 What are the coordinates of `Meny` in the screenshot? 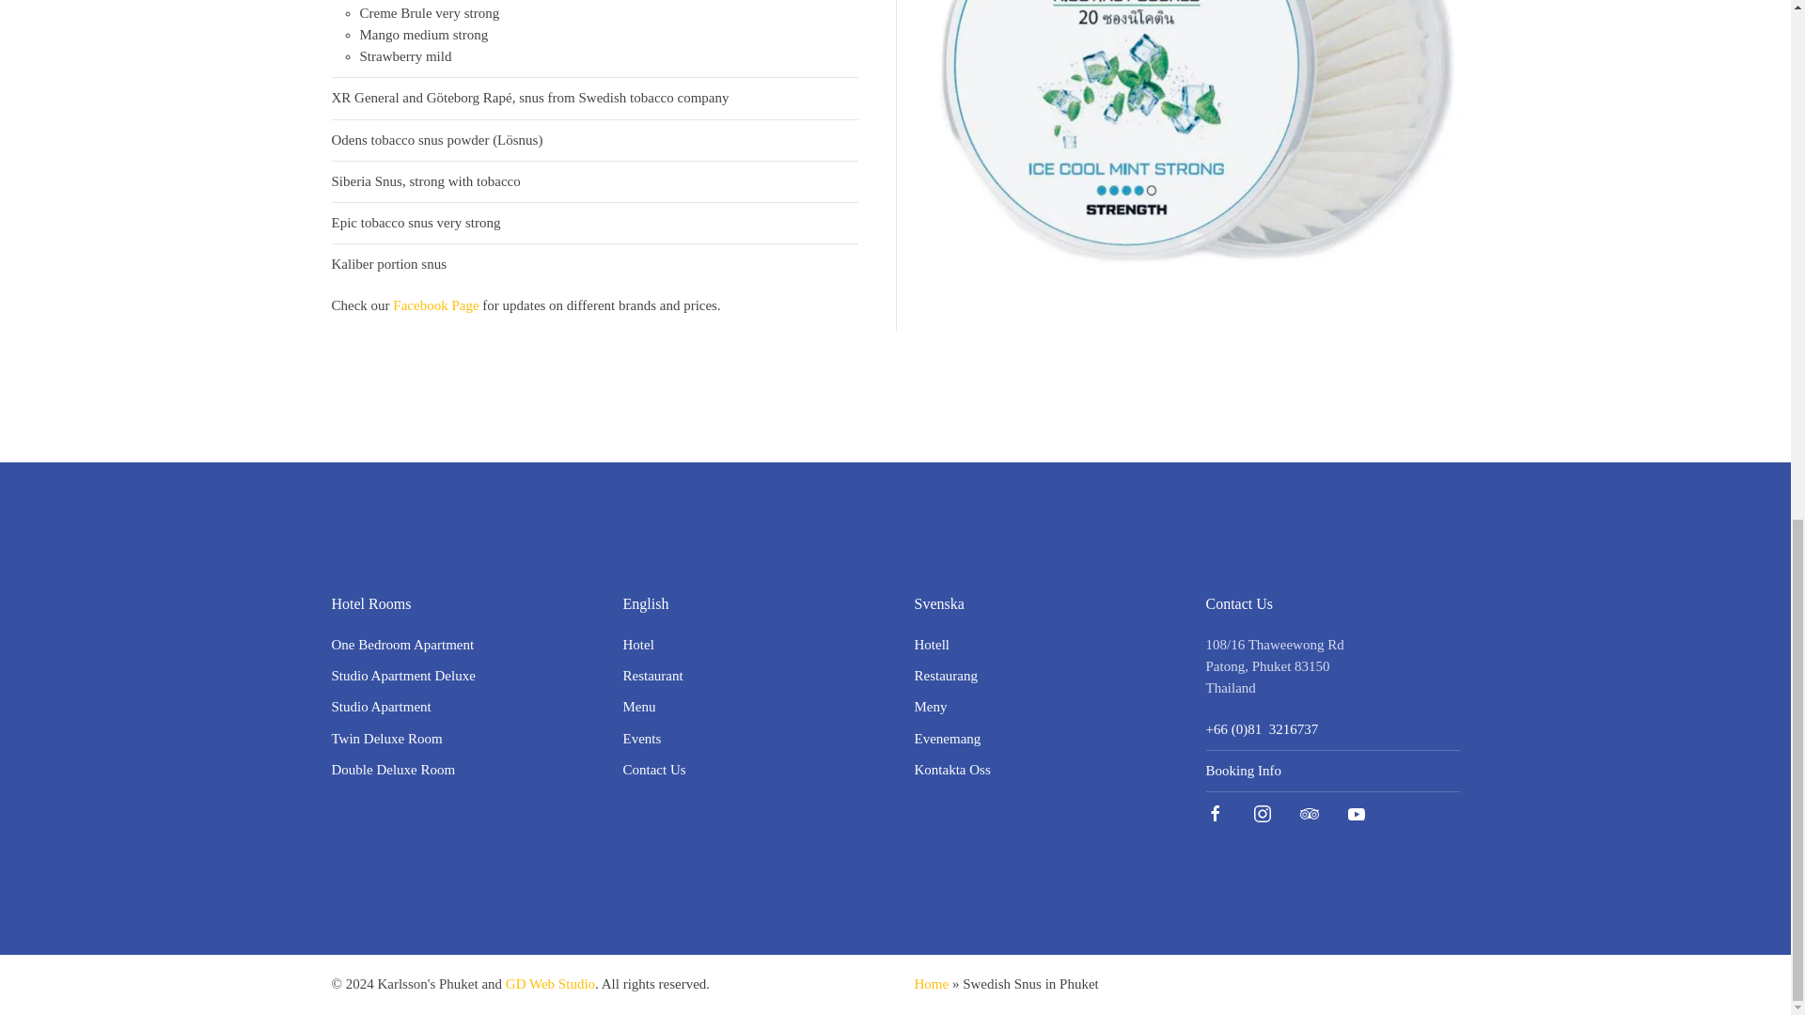 It's located at (929, 707).